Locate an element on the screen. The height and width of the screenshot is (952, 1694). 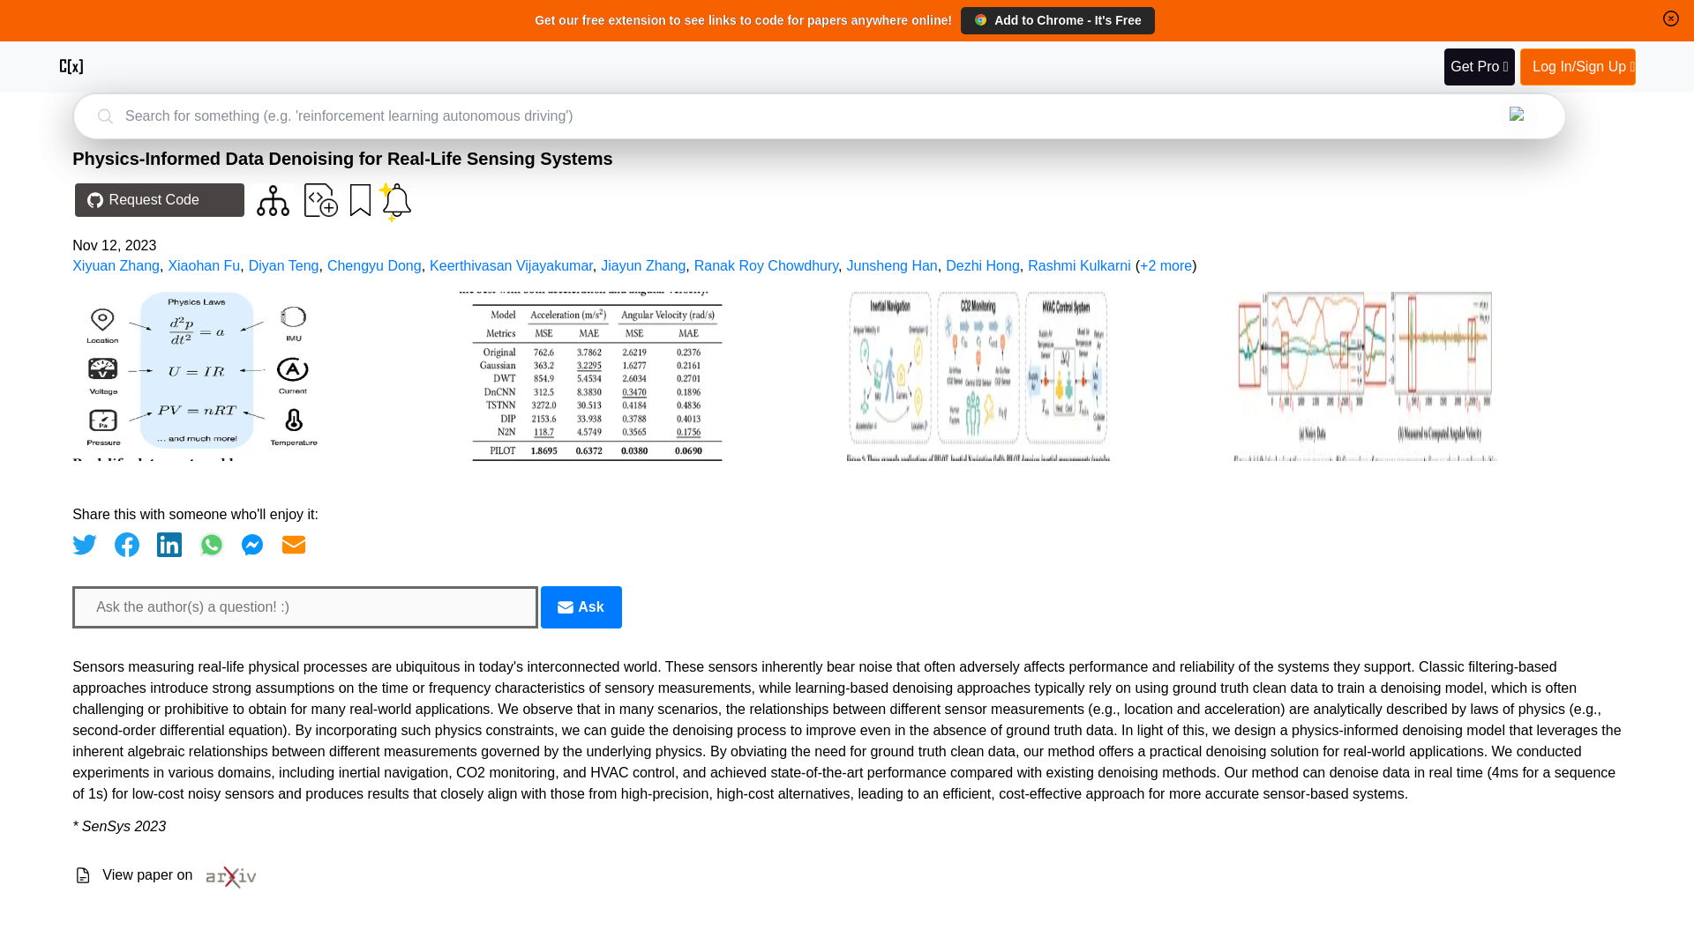
Contribute your code for this paper to the community is located at coordinates (321, 200).